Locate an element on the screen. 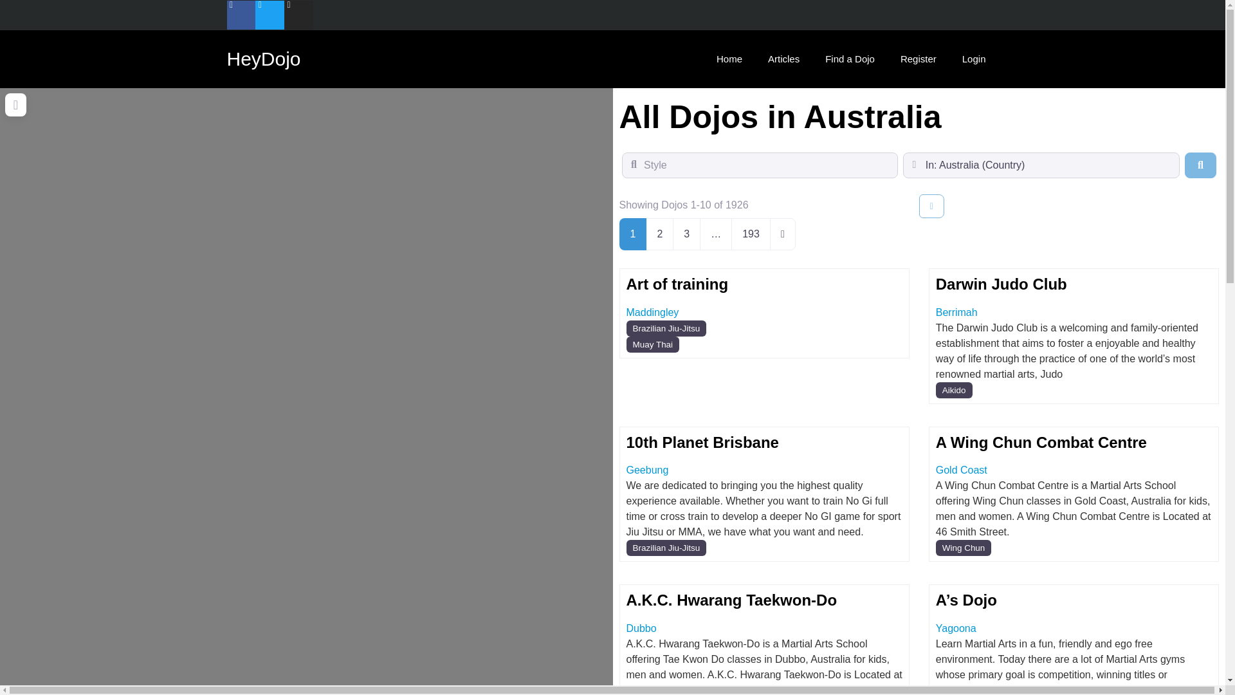  Home is located at coordinates (729, 59).